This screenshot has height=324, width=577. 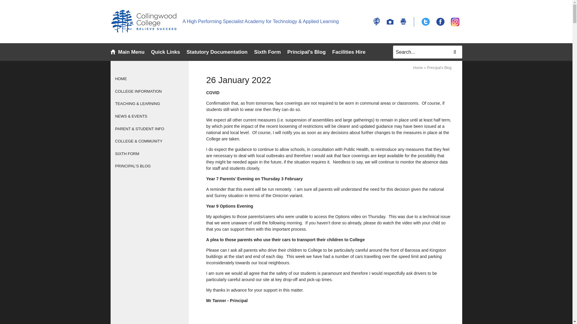 I want to click on Statutory Documentation, so click(x=217, y=52).